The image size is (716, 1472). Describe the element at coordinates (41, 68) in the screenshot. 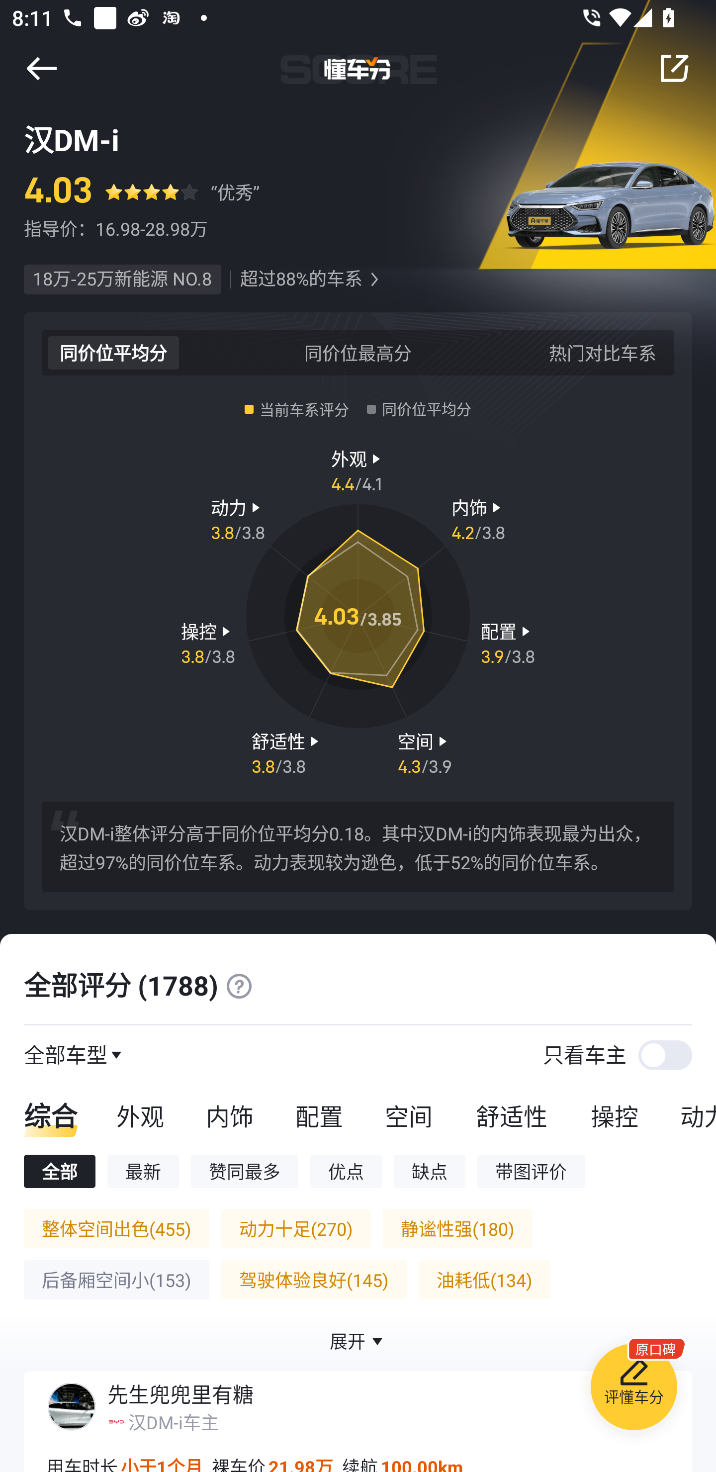

I see `` at that location.